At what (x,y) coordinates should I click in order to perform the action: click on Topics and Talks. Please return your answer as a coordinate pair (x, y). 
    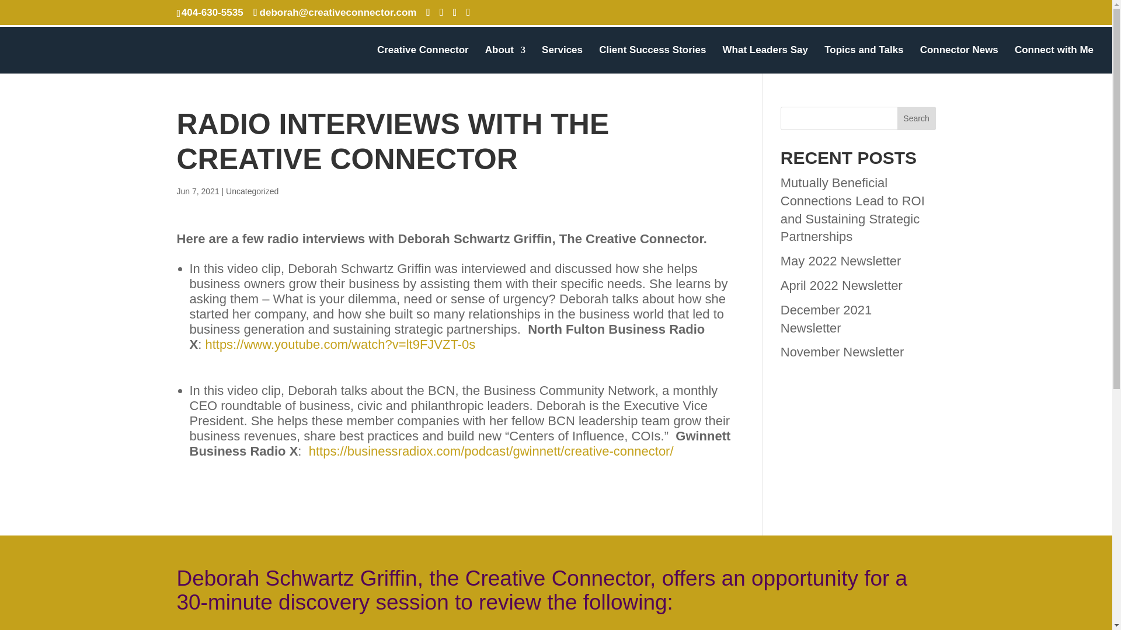
    Looking at the image, I should click on (864, 59).